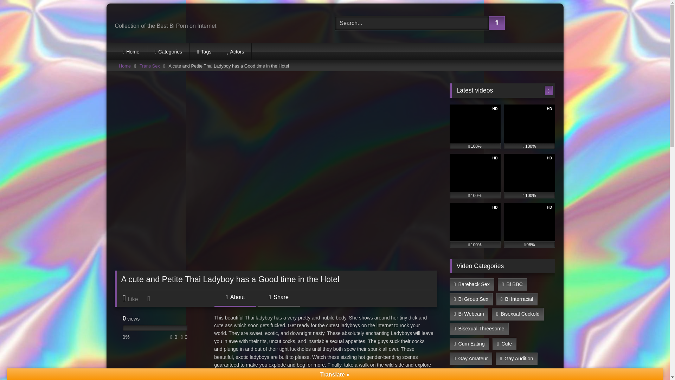 This screenshot has width=675, height=380. Describe the element at coordinates (235, 300) in the screenshot. I see `About` at that location.